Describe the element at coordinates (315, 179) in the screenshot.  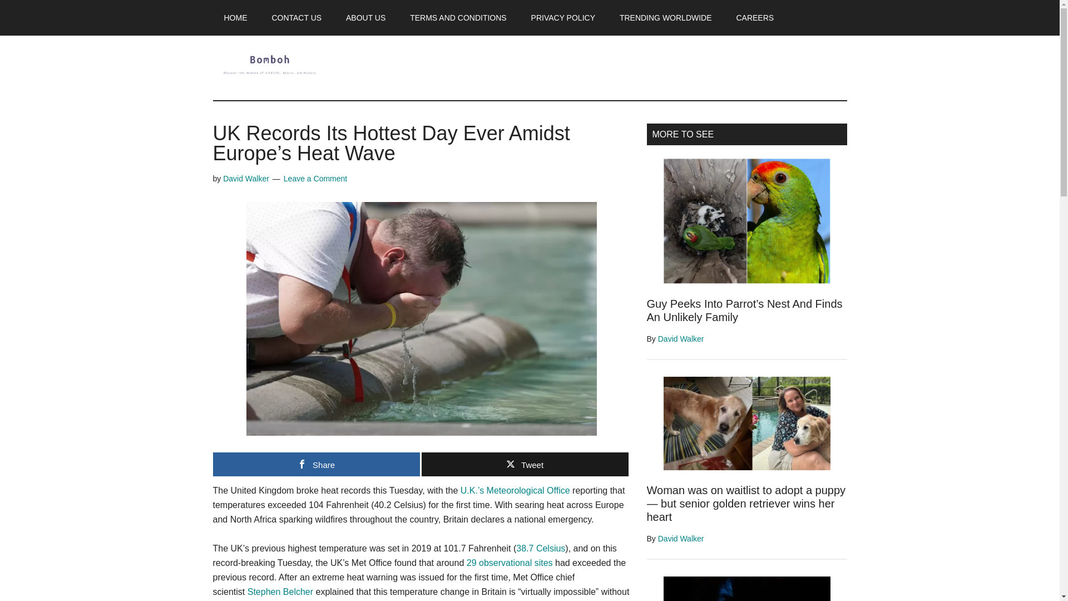
I see `Leave a Comment` at that location.